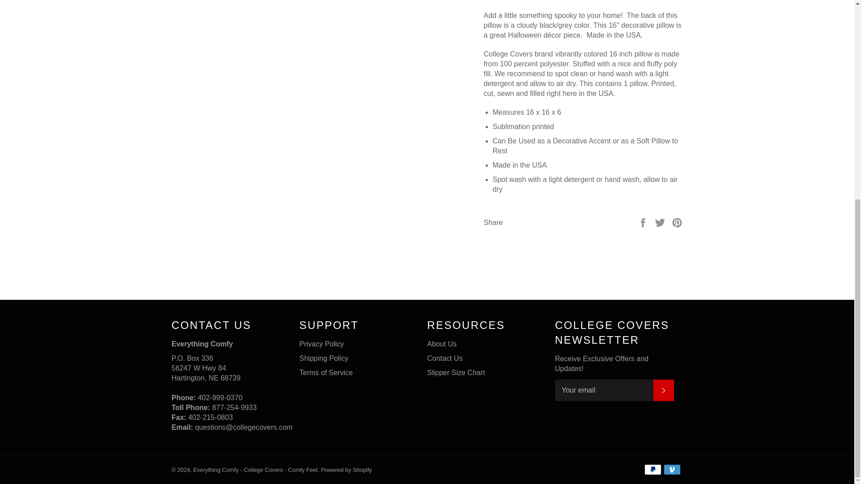  I want to click on tel:8772549933, so click(234, 407).